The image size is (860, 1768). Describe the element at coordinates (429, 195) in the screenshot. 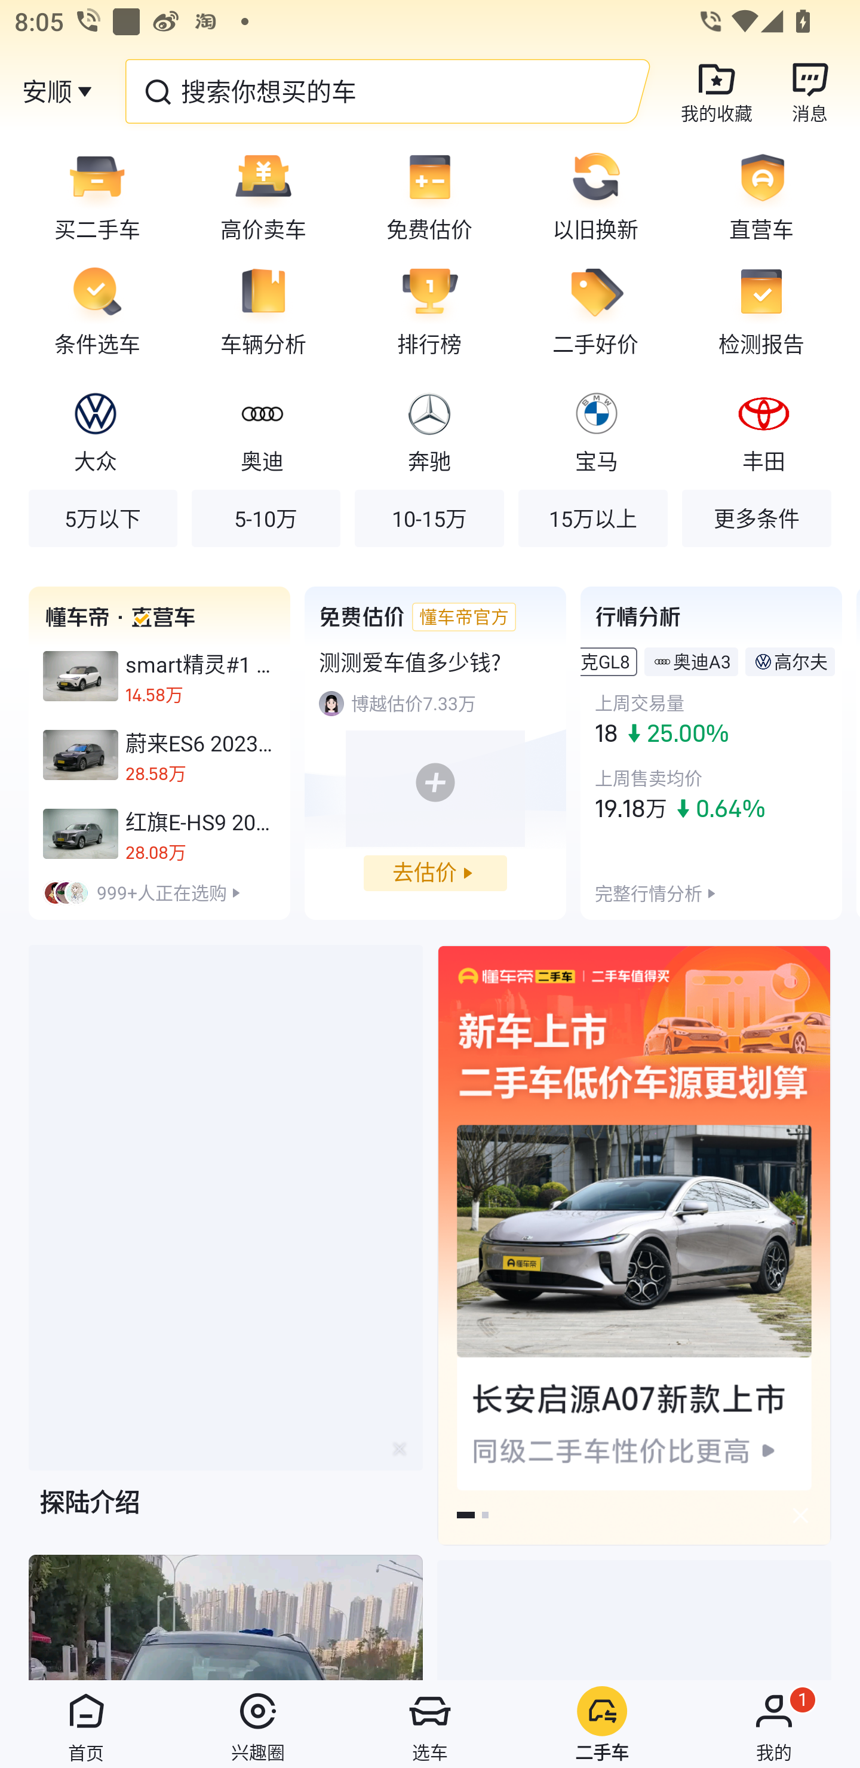

I see `免费估价` at that location.